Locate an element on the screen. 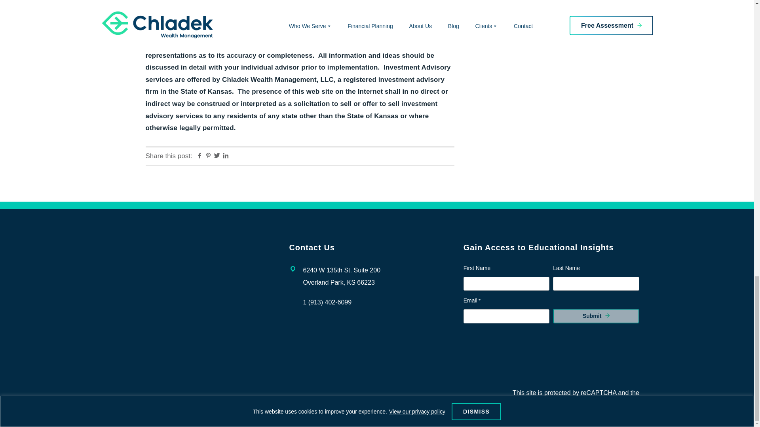 This screenshot has width=760, height=427. Logo Light is located at coordinates (173, 254).